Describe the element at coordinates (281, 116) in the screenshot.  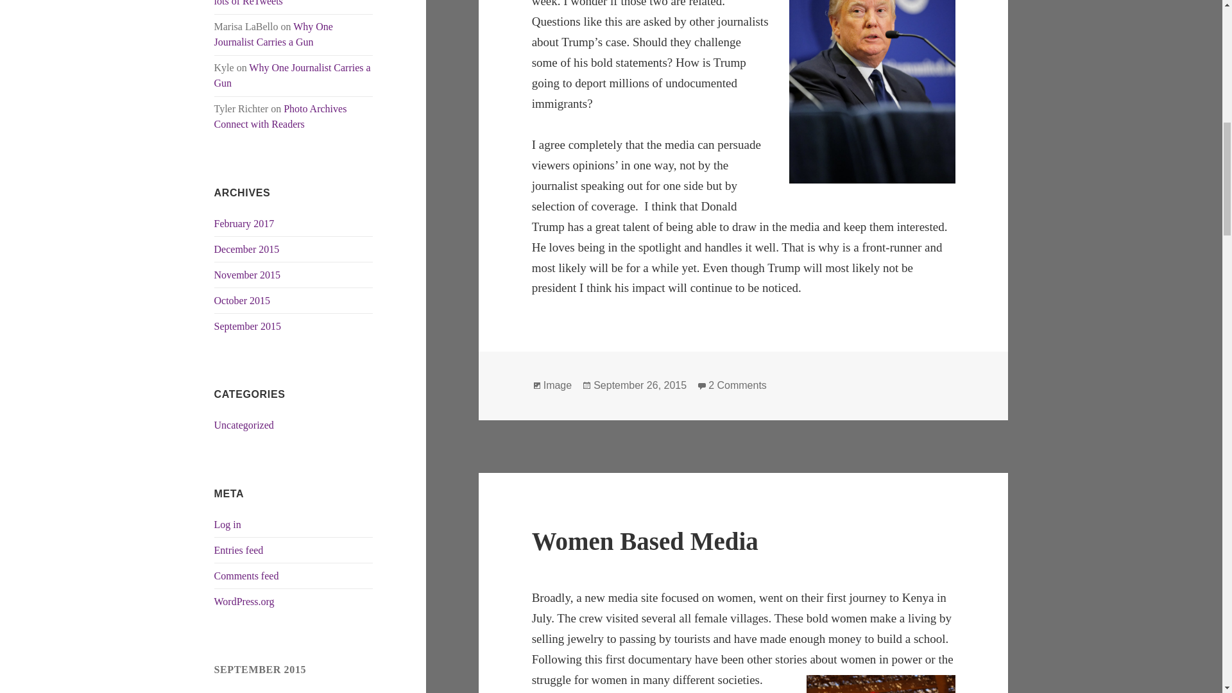
I see `Photo Archives Connect with Readers` at that location.